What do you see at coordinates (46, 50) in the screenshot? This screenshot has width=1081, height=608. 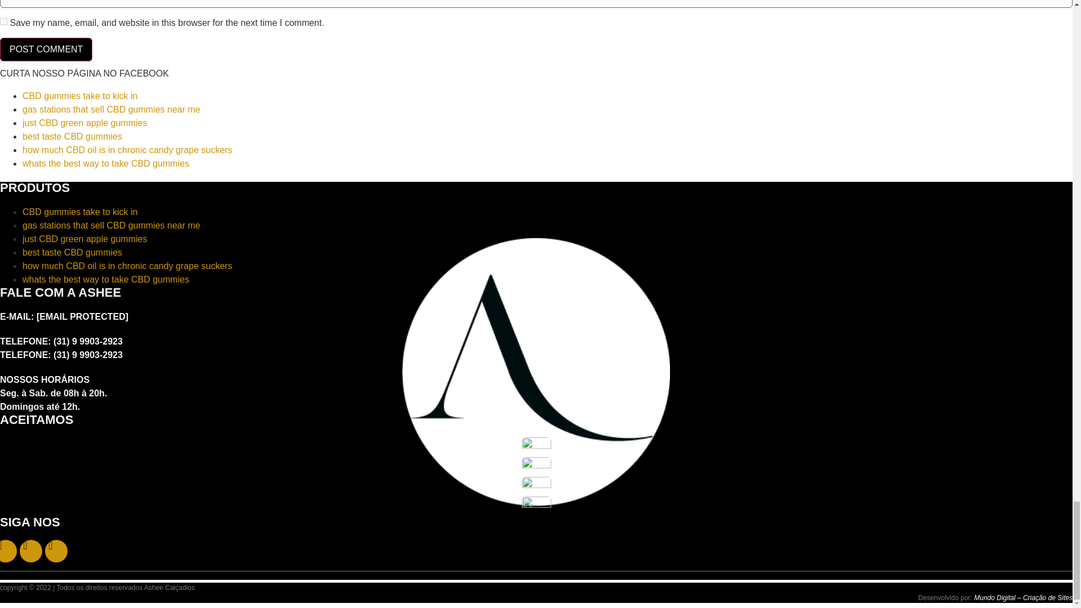 I see `Post Comment` at bounding box center [46, 50].